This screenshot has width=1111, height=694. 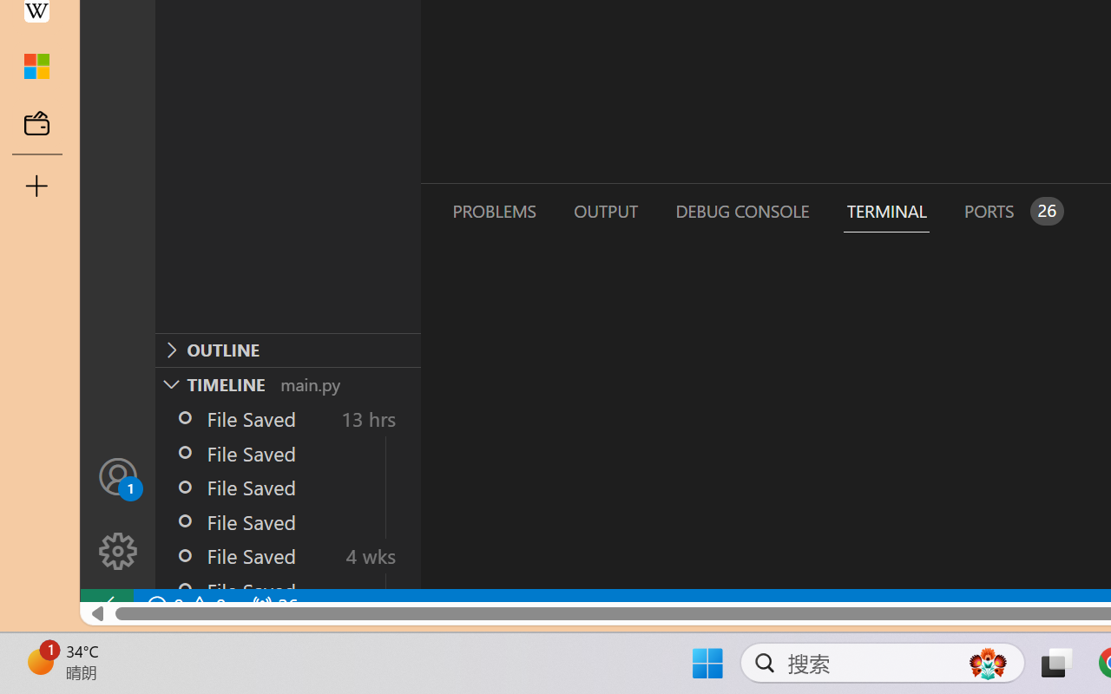 What do you see at coordinates (1011, 211) in the screenshot?
I see `Ports - 26 forwarded ports` at bounding box center [1011, 211].